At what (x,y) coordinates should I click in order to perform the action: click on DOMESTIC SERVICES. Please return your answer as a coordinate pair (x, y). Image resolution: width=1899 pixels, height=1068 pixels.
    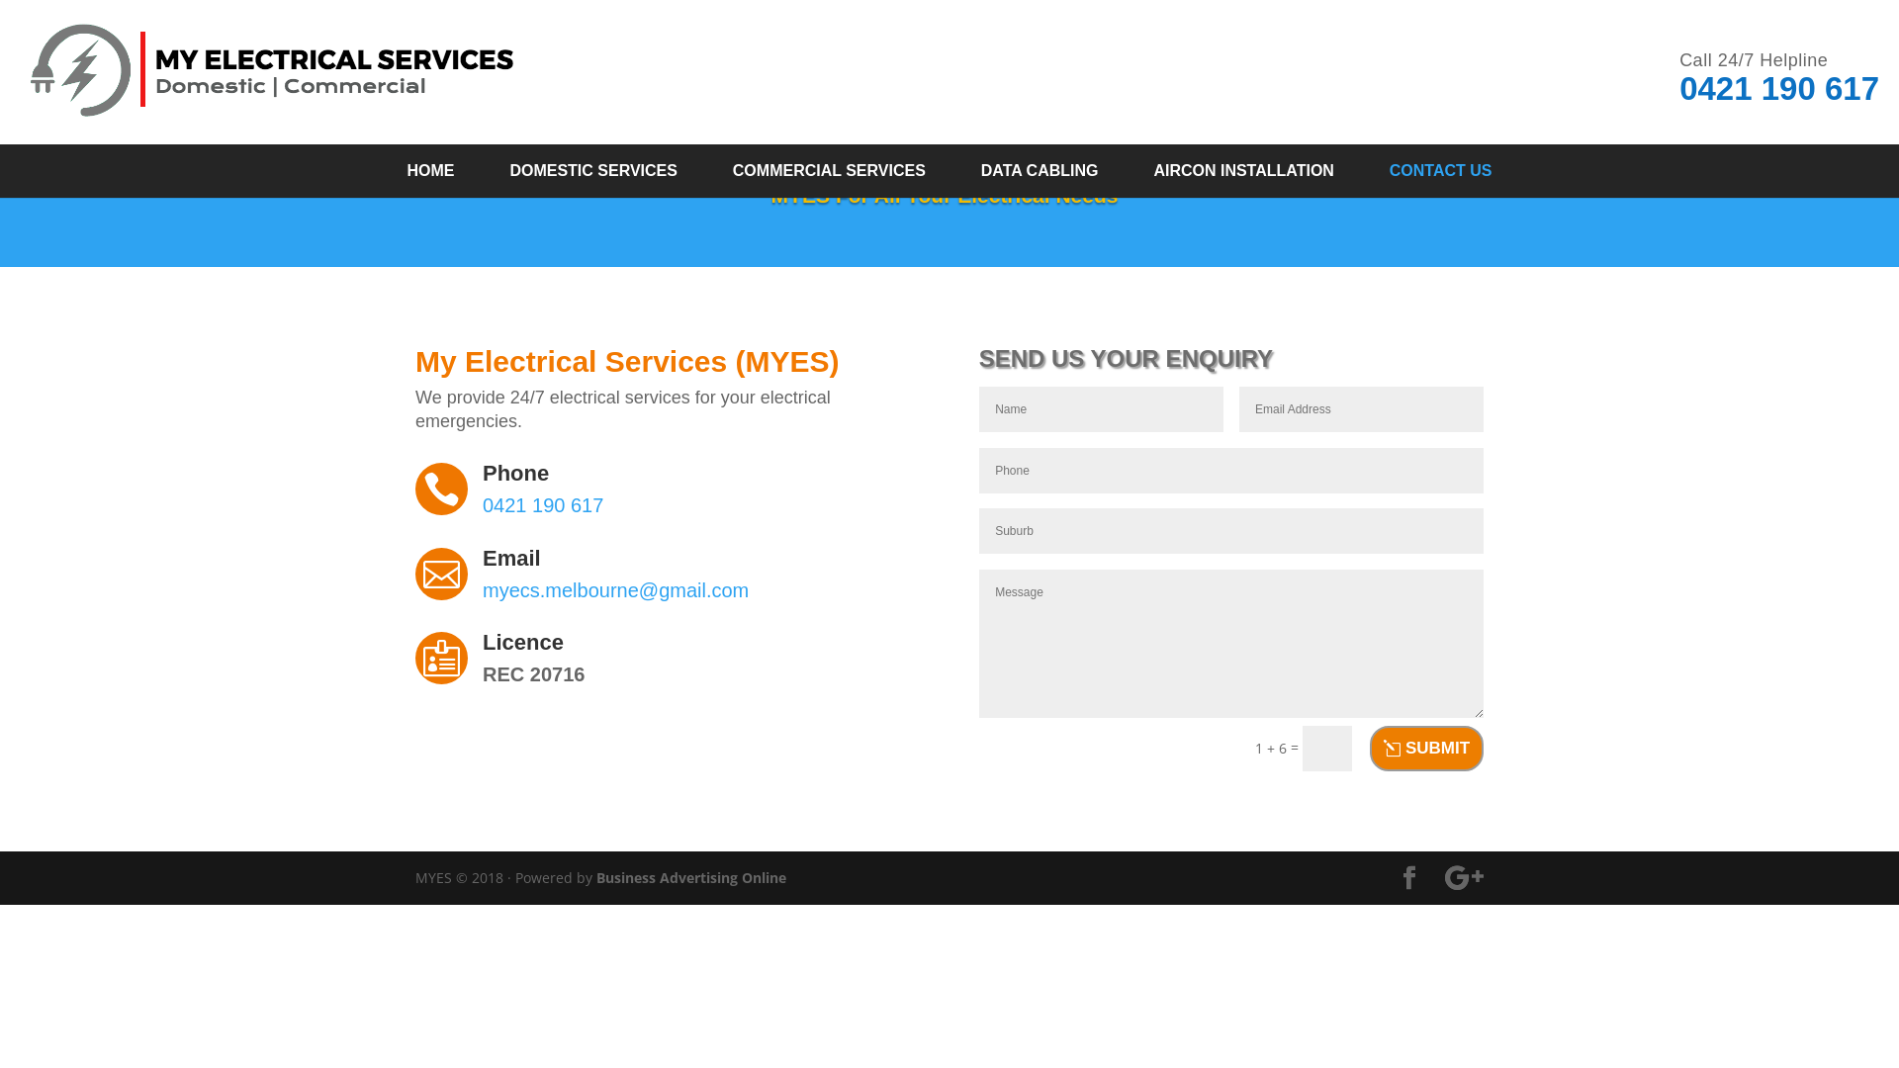
    Looking at the image, I should click on (593, 171).